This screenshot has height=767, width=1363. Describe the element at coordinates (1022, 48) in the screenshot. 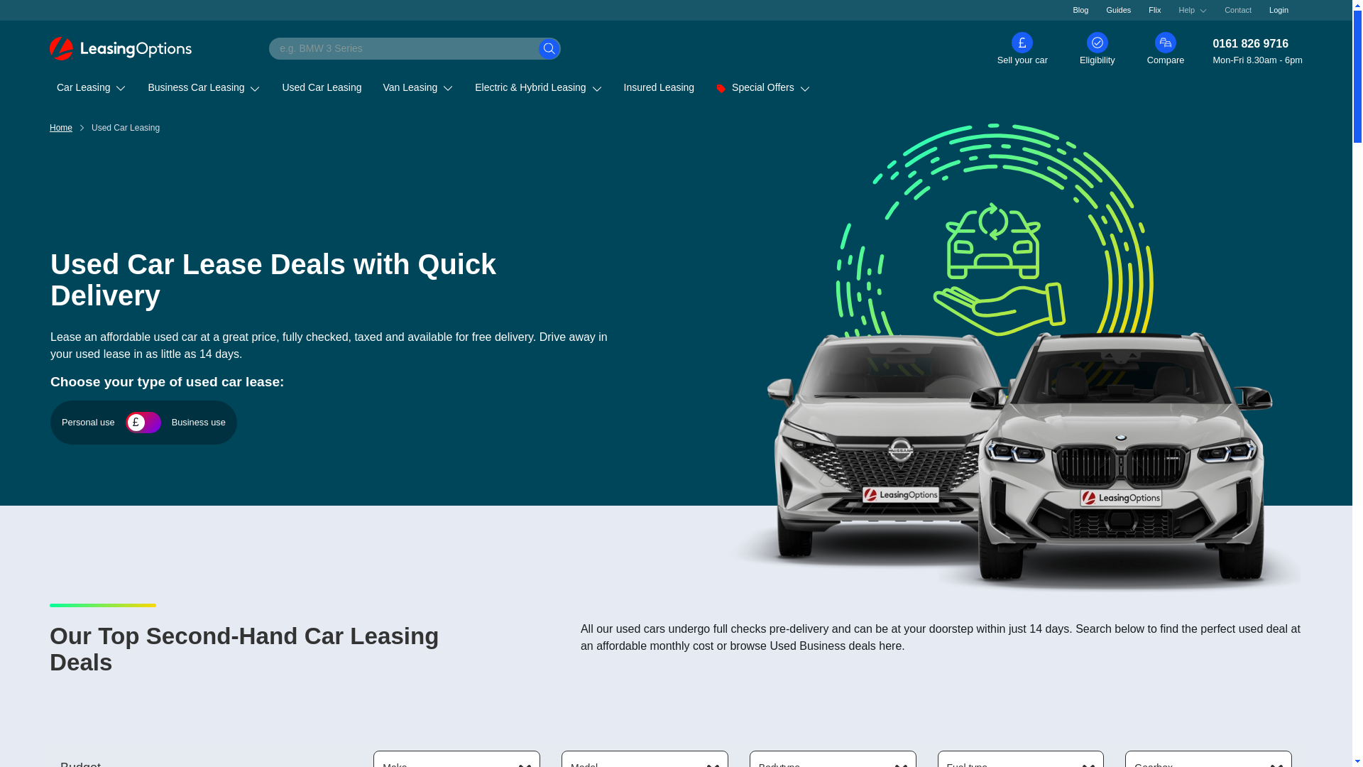

I see `Sell your car` at that location.